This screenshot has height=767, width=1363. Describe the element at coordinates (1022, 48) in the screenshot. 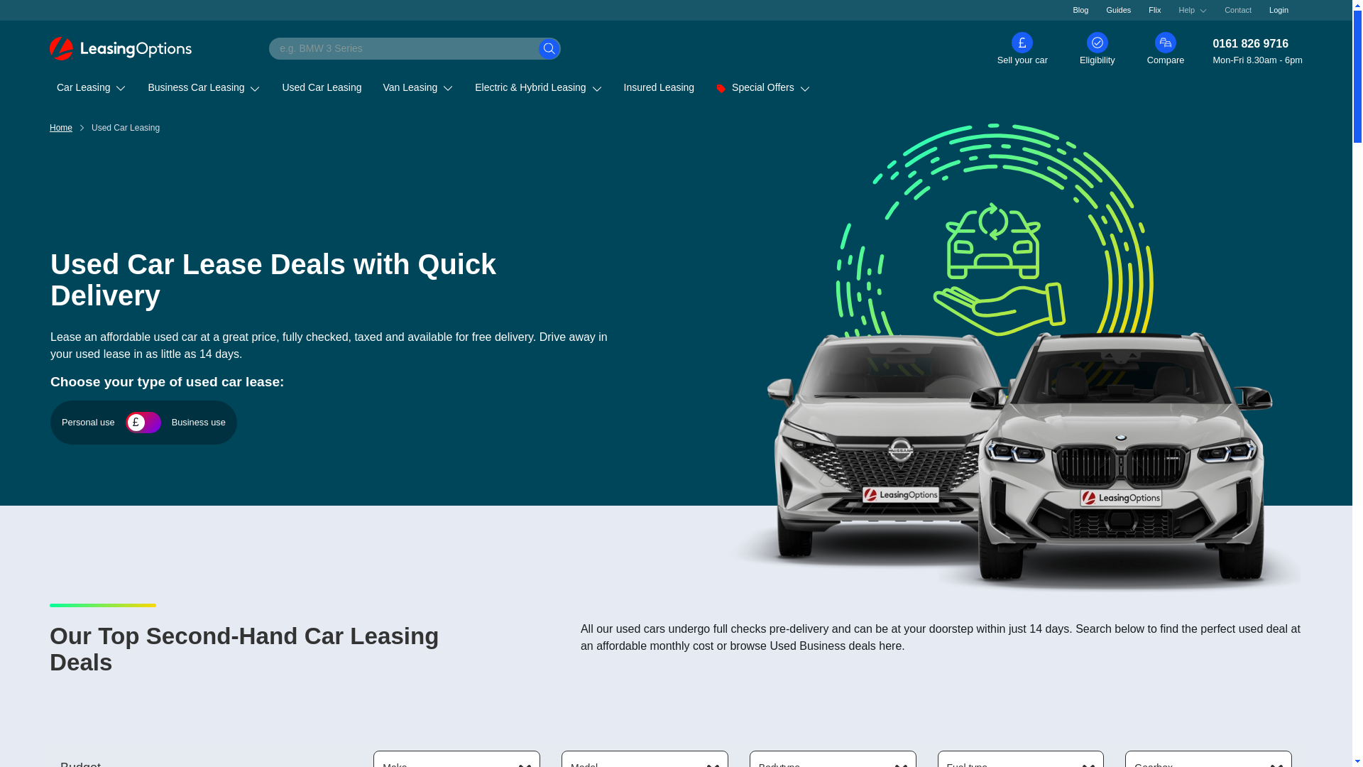

I see `Sell your car` at that location.